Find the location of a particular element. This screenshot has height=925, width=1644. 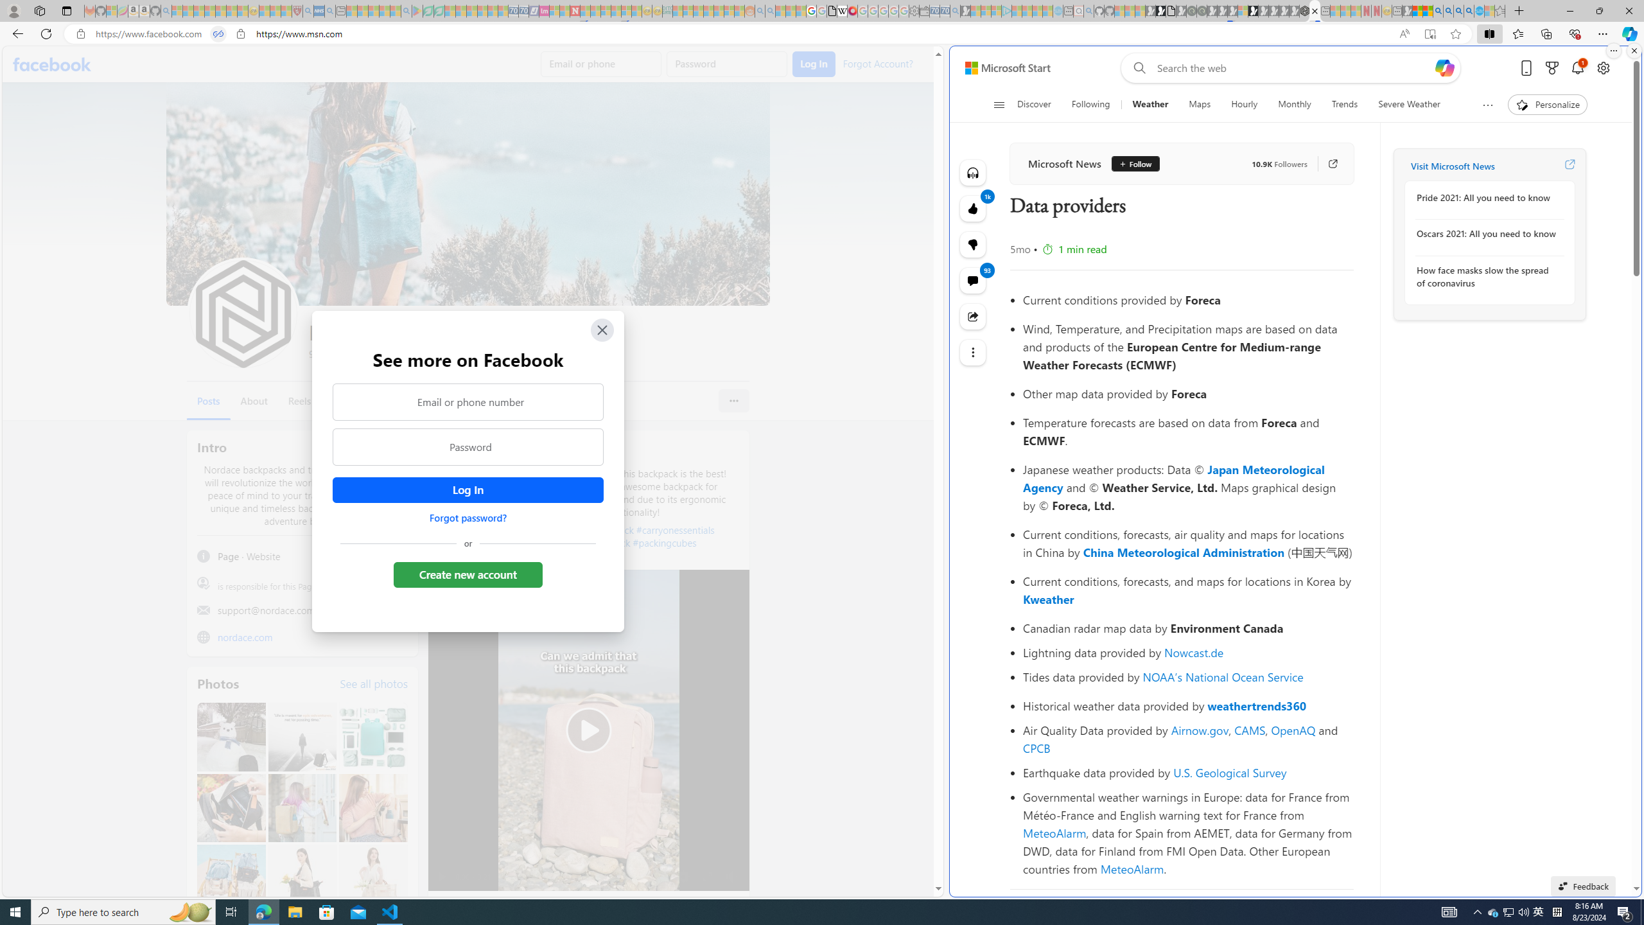

github - Search - Sleeping is located at coordinates (1089, 11).